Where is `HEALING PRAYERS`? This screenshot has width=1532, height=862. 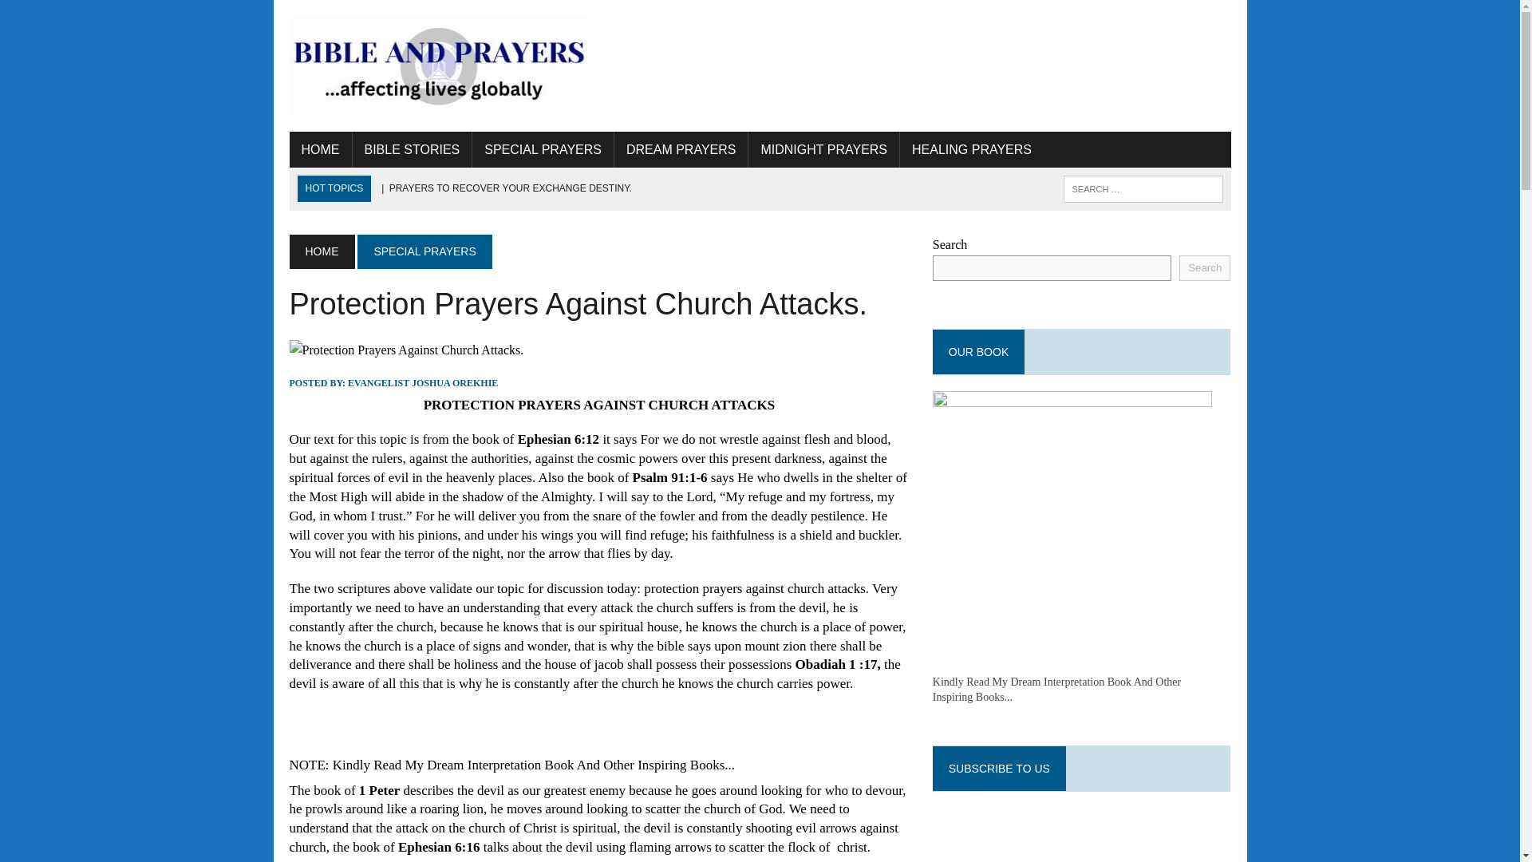 HEALING PRAYERS is located at coordinates (972, 150).